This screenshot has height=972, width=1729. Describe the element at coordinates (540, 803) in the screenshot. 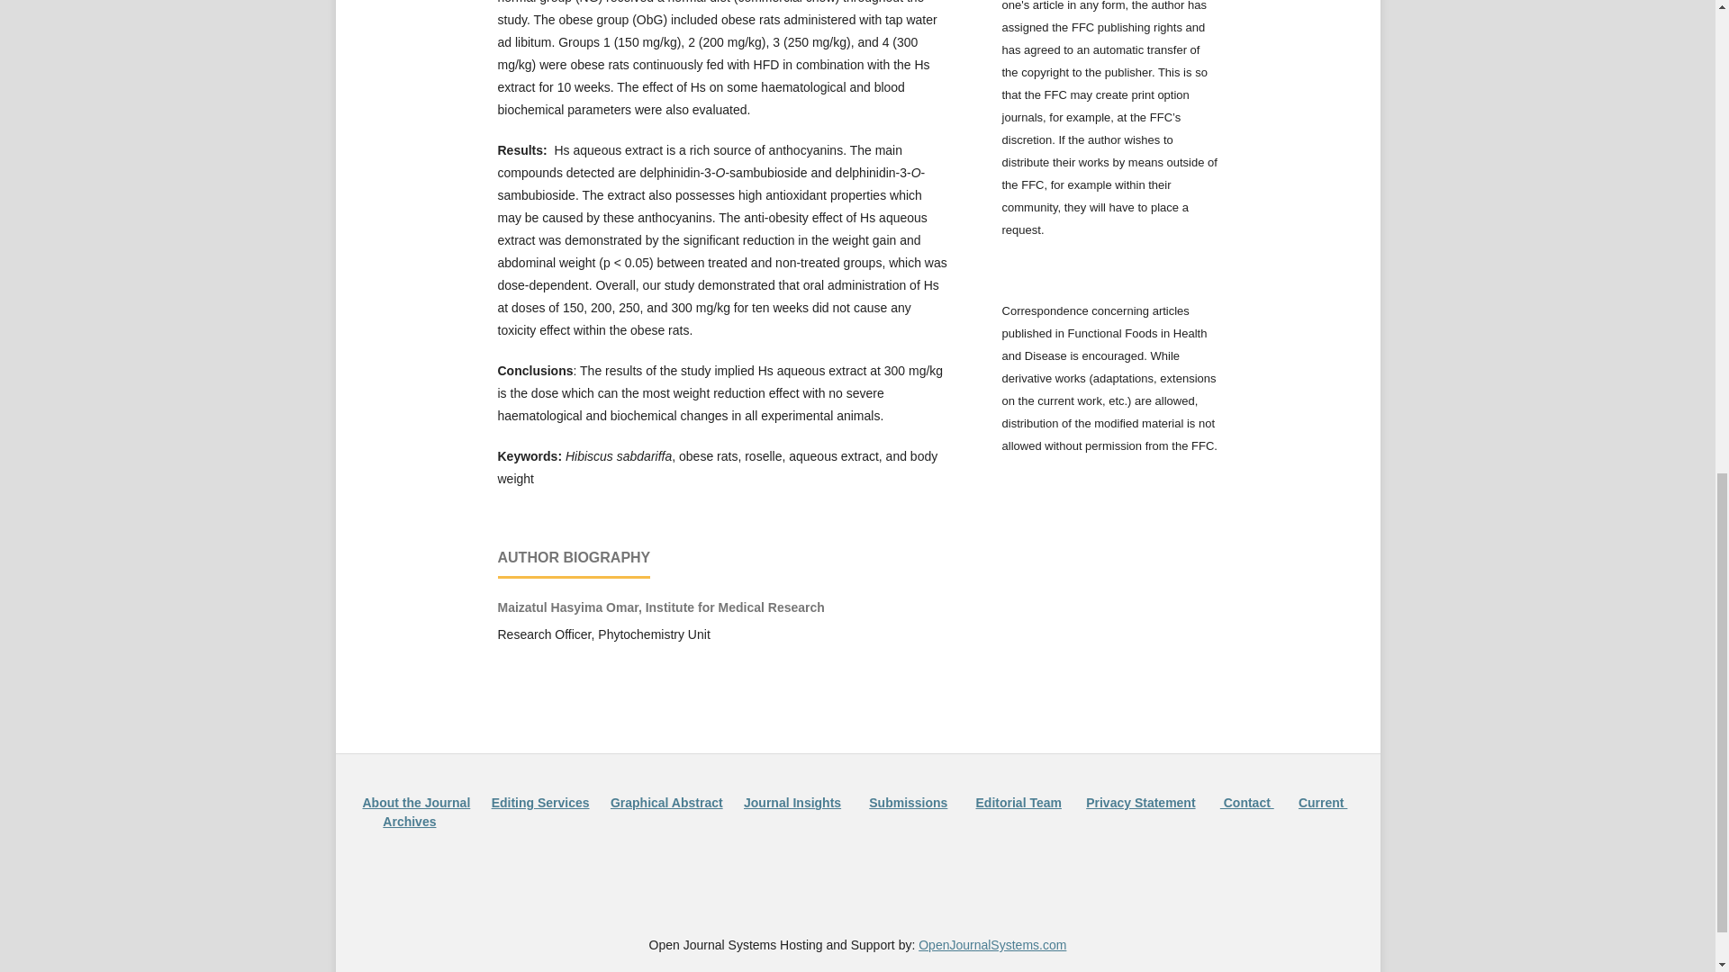

I see `Editing Services` at that location.